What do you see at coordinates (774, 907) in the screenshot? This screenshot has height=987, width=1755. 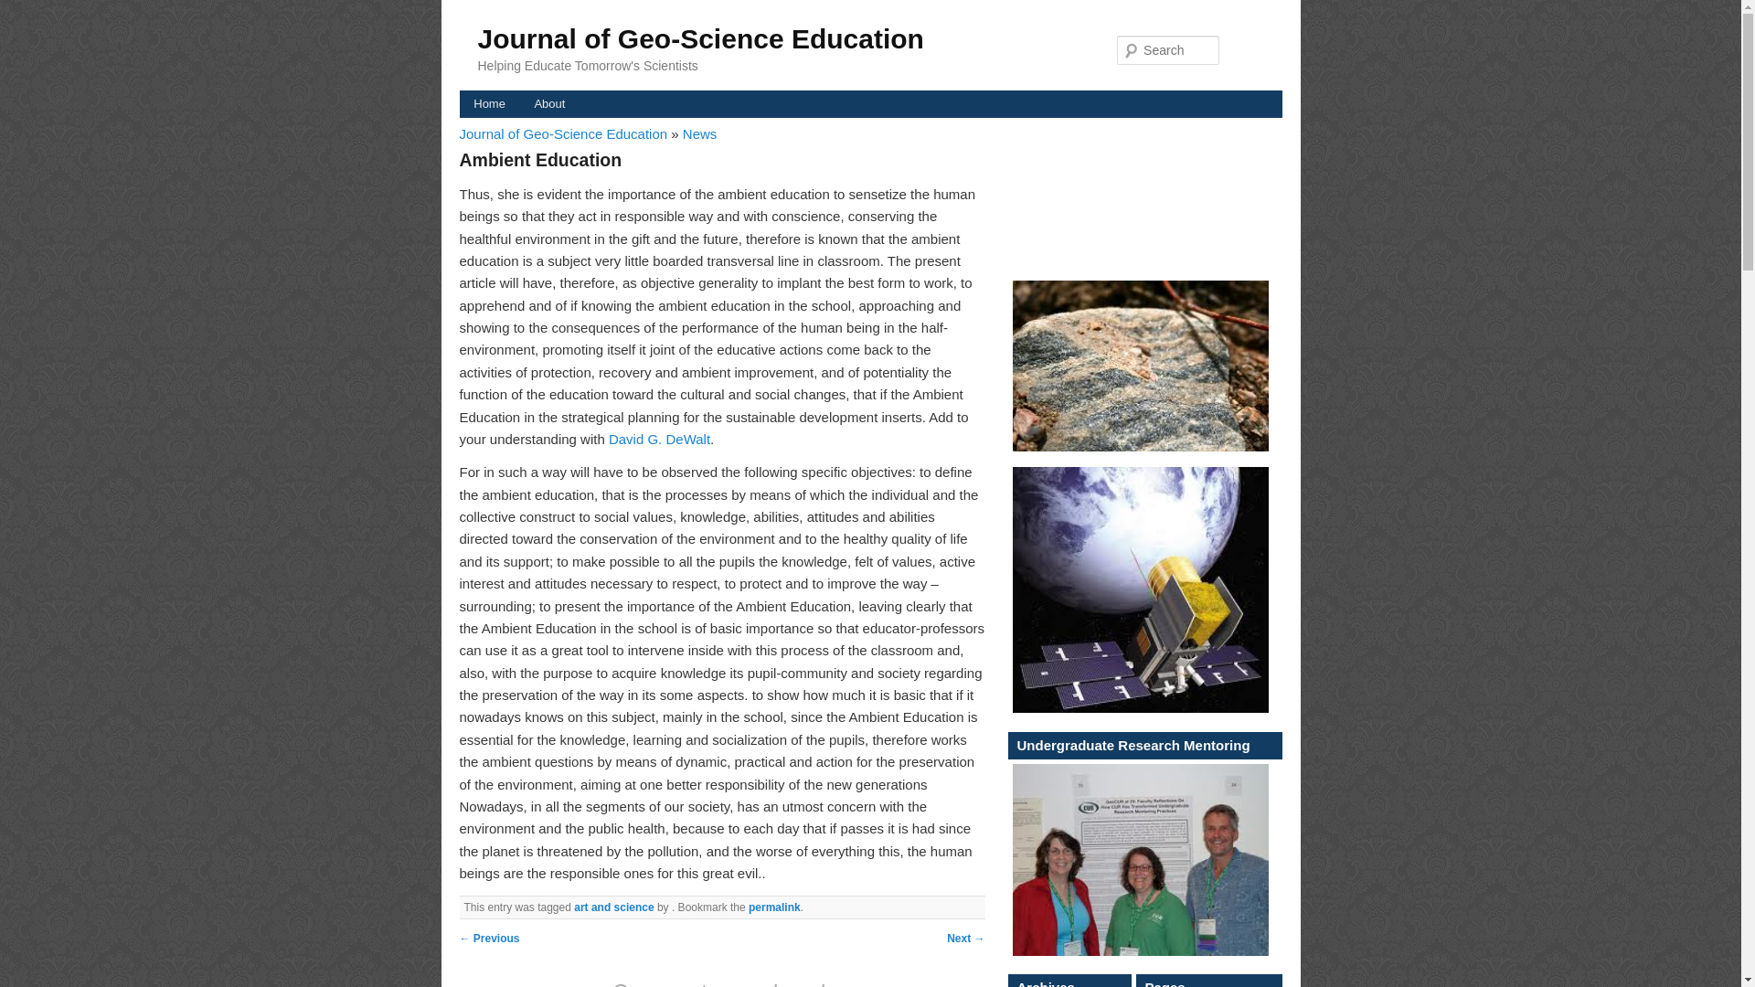 I see `Permalink to Ambient Education` at bounding box center [774, 907].